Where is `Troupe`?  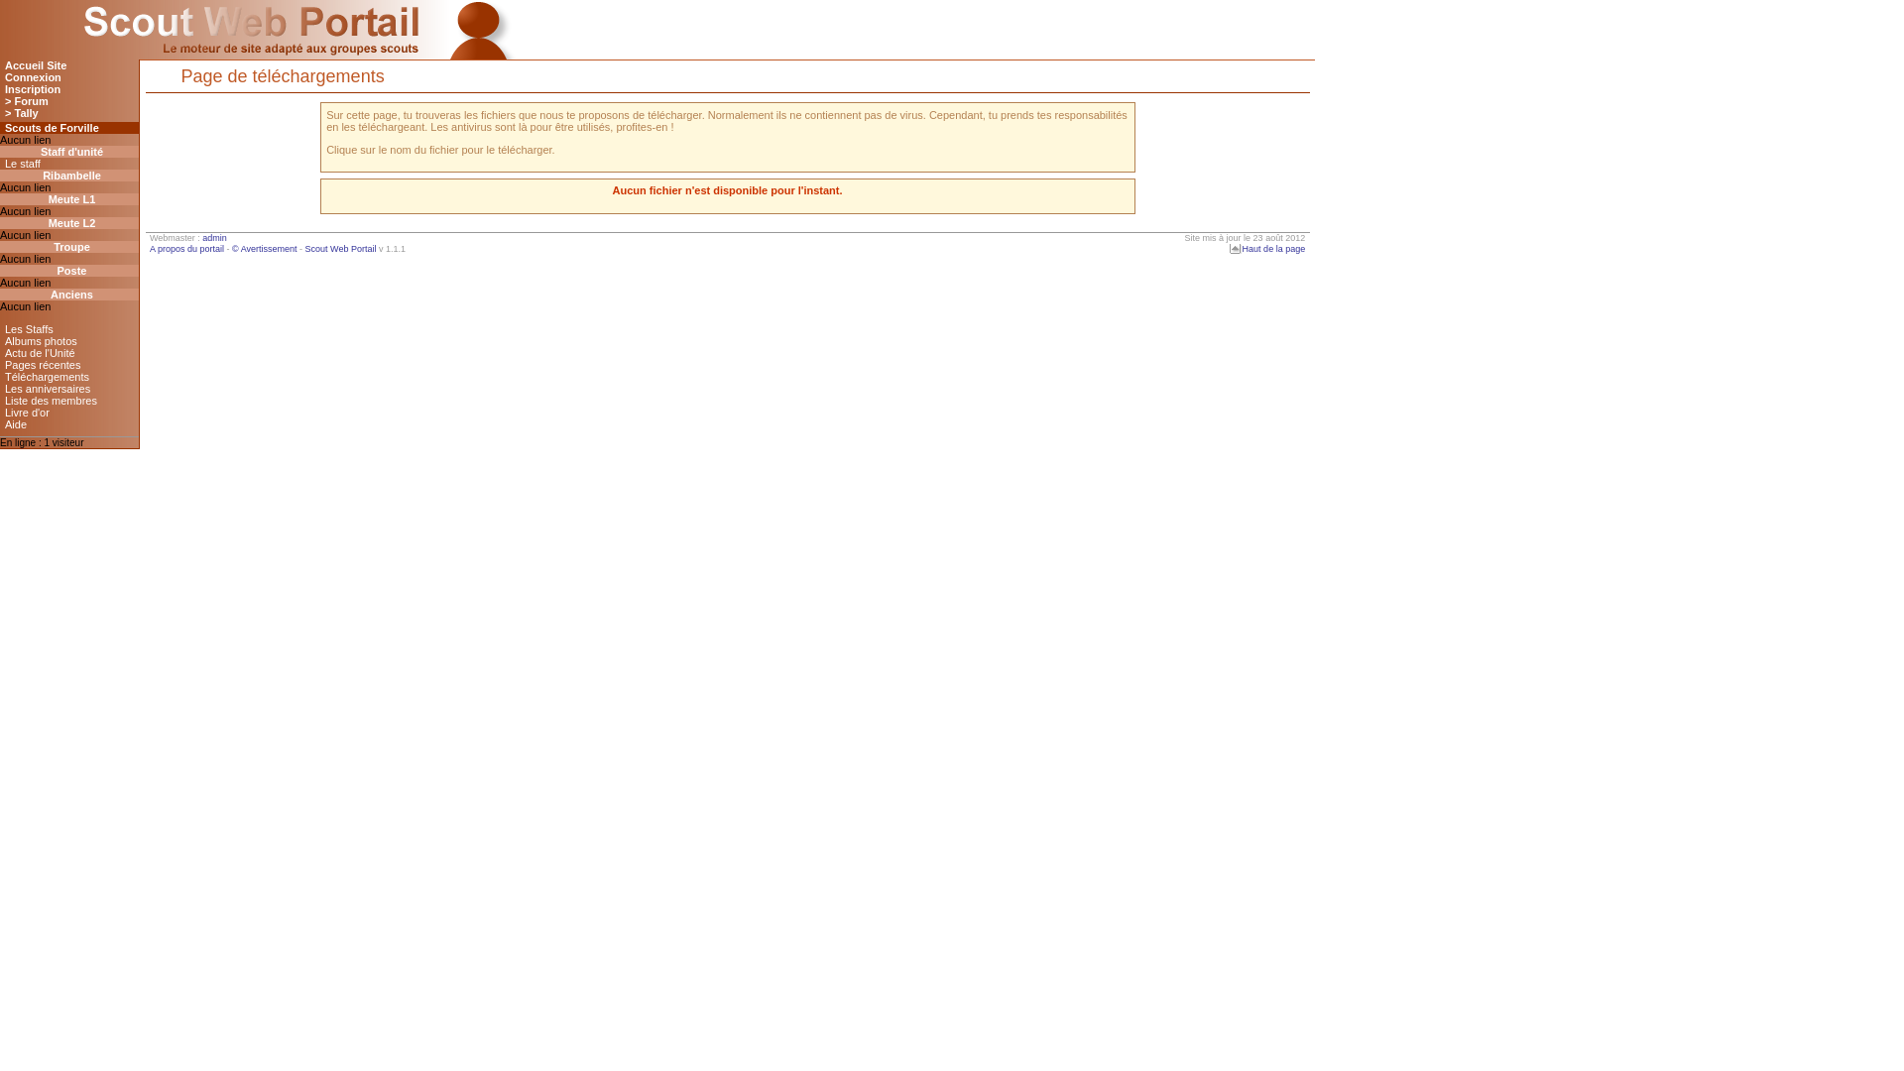 Troupe is located at coordinates (69, 247).